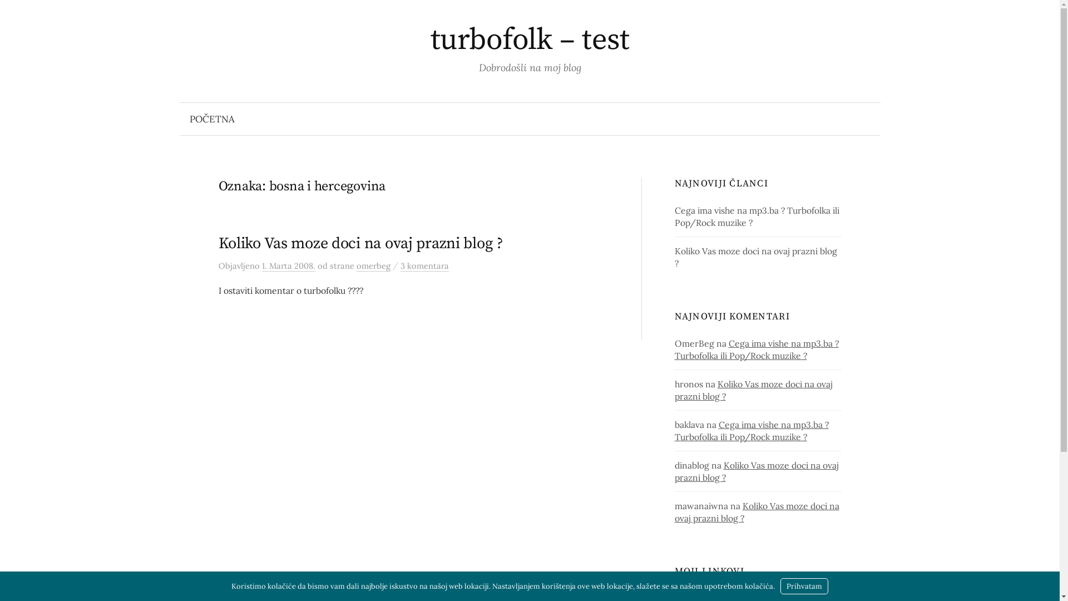 The height and width of the screenshot is (601, 1068). I want to click on Prihvatam, so click(804, 587).